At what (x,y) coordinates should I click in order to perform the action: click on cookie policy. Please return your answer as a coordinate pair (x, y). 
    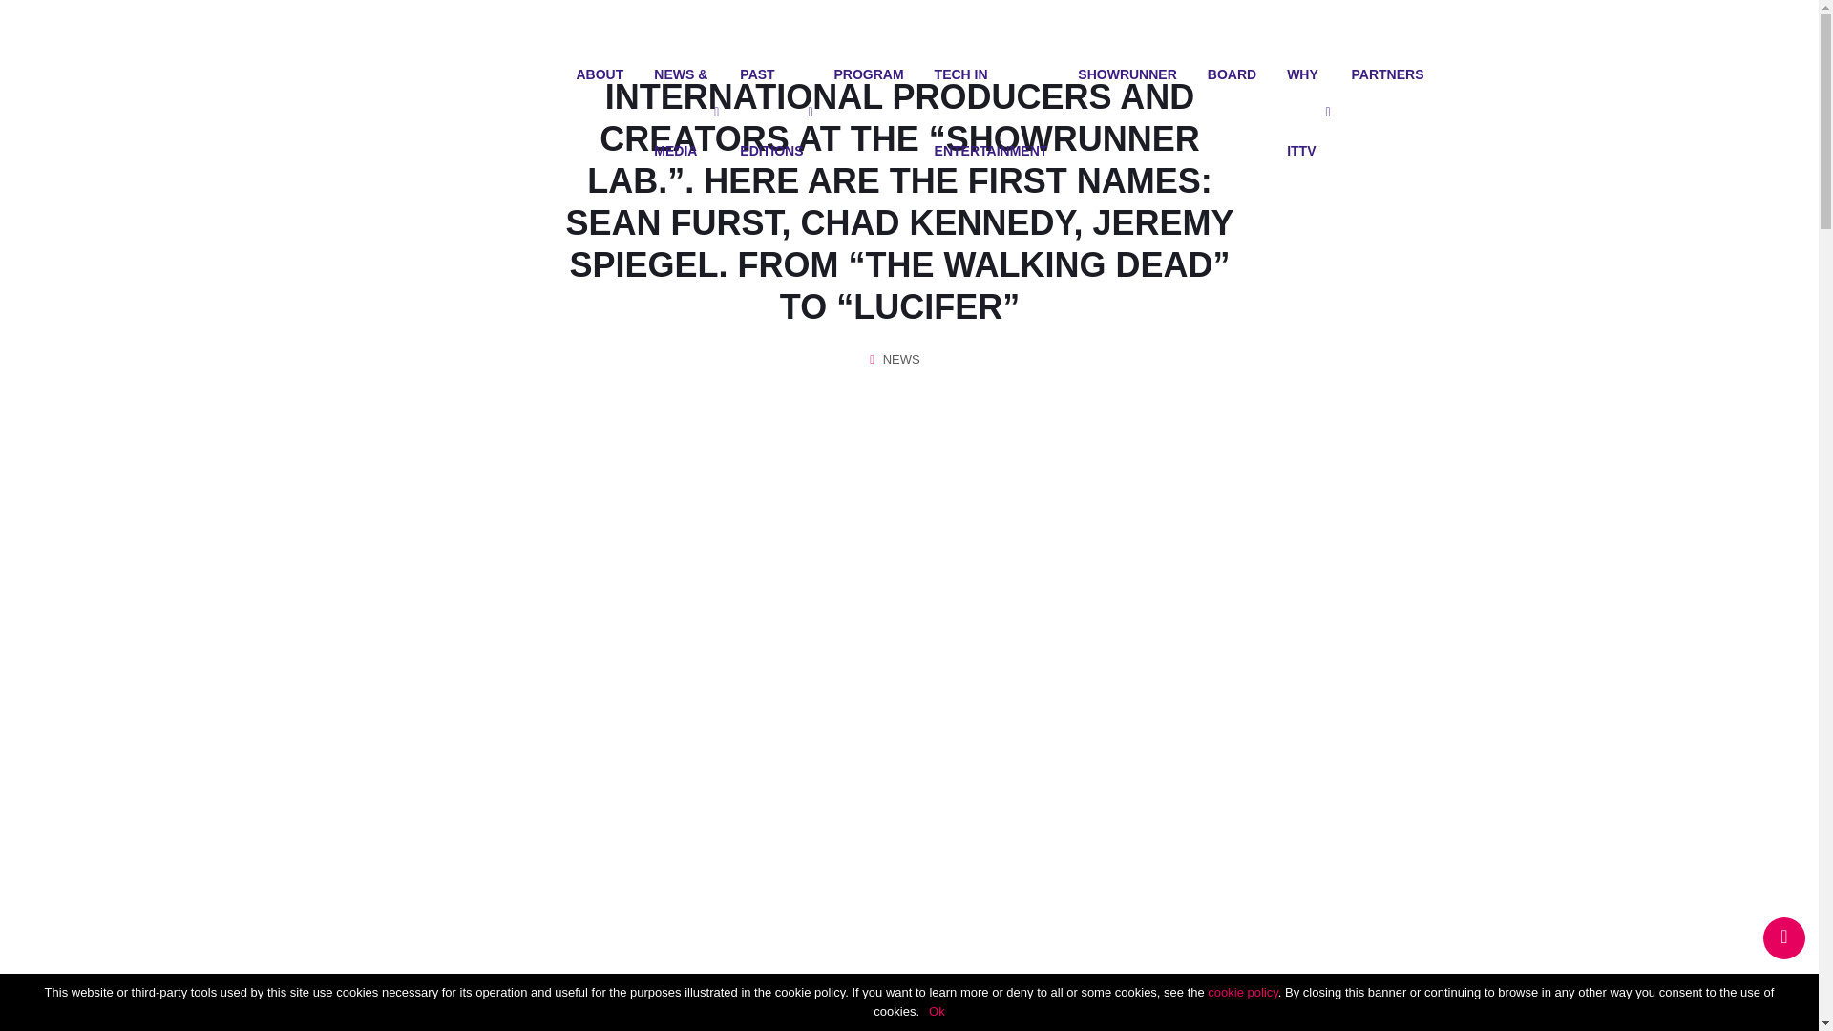
    Looking at the image, I should click on (1243, 992).